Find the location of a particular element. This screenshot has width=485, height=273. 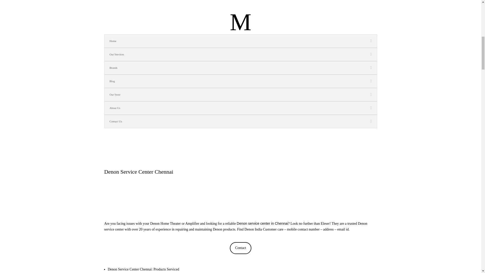

Contact is located at coordinates (240, 248).